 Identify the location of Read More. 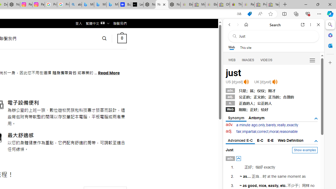
(109, 72).